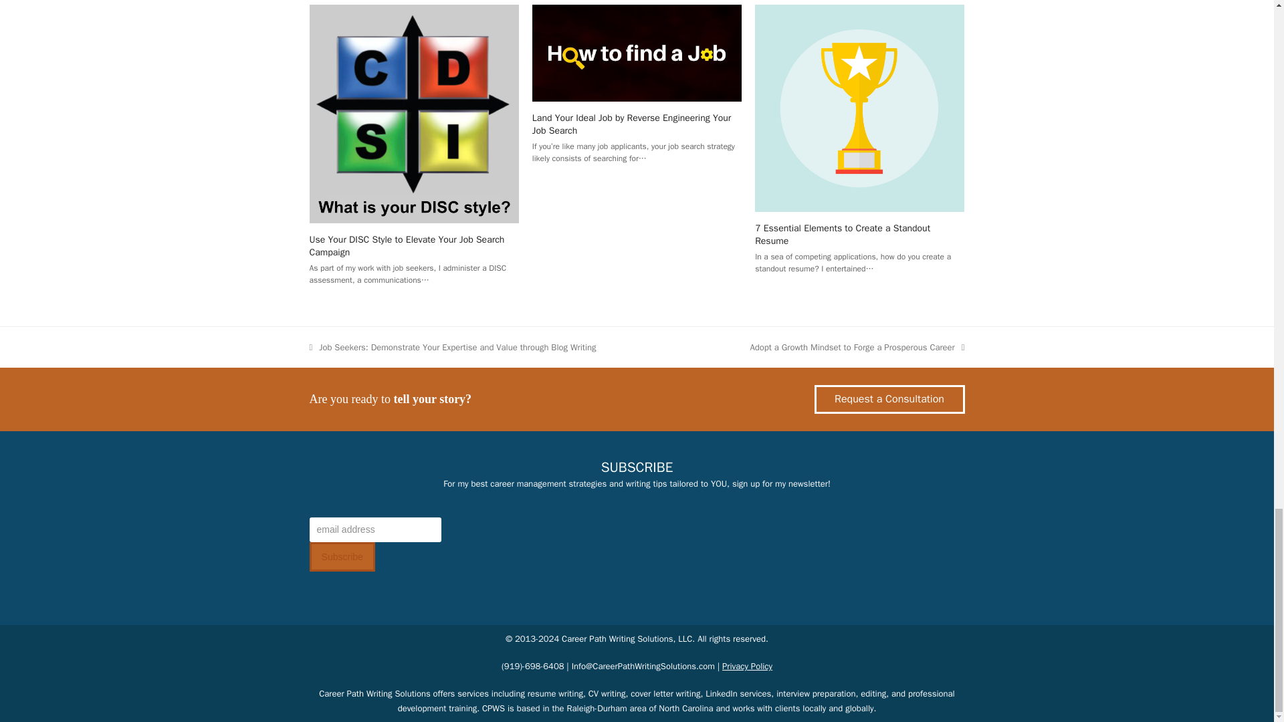 The image size is (1284, 722). I want to click on Use Your DISC Style to Elevate Your Job Search Campaign, so click(407, 245).